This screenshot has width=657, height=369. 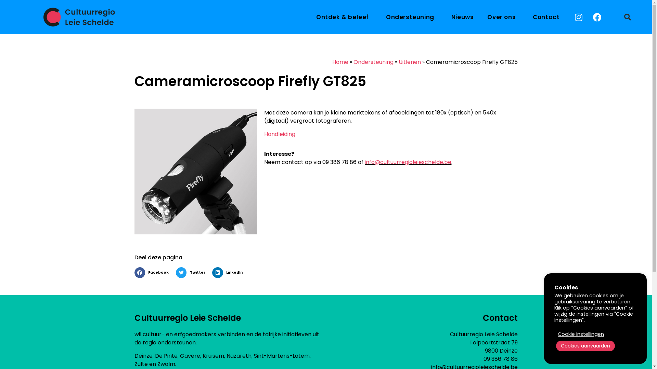 I want to click on Contact, so click(x=546, y=17).